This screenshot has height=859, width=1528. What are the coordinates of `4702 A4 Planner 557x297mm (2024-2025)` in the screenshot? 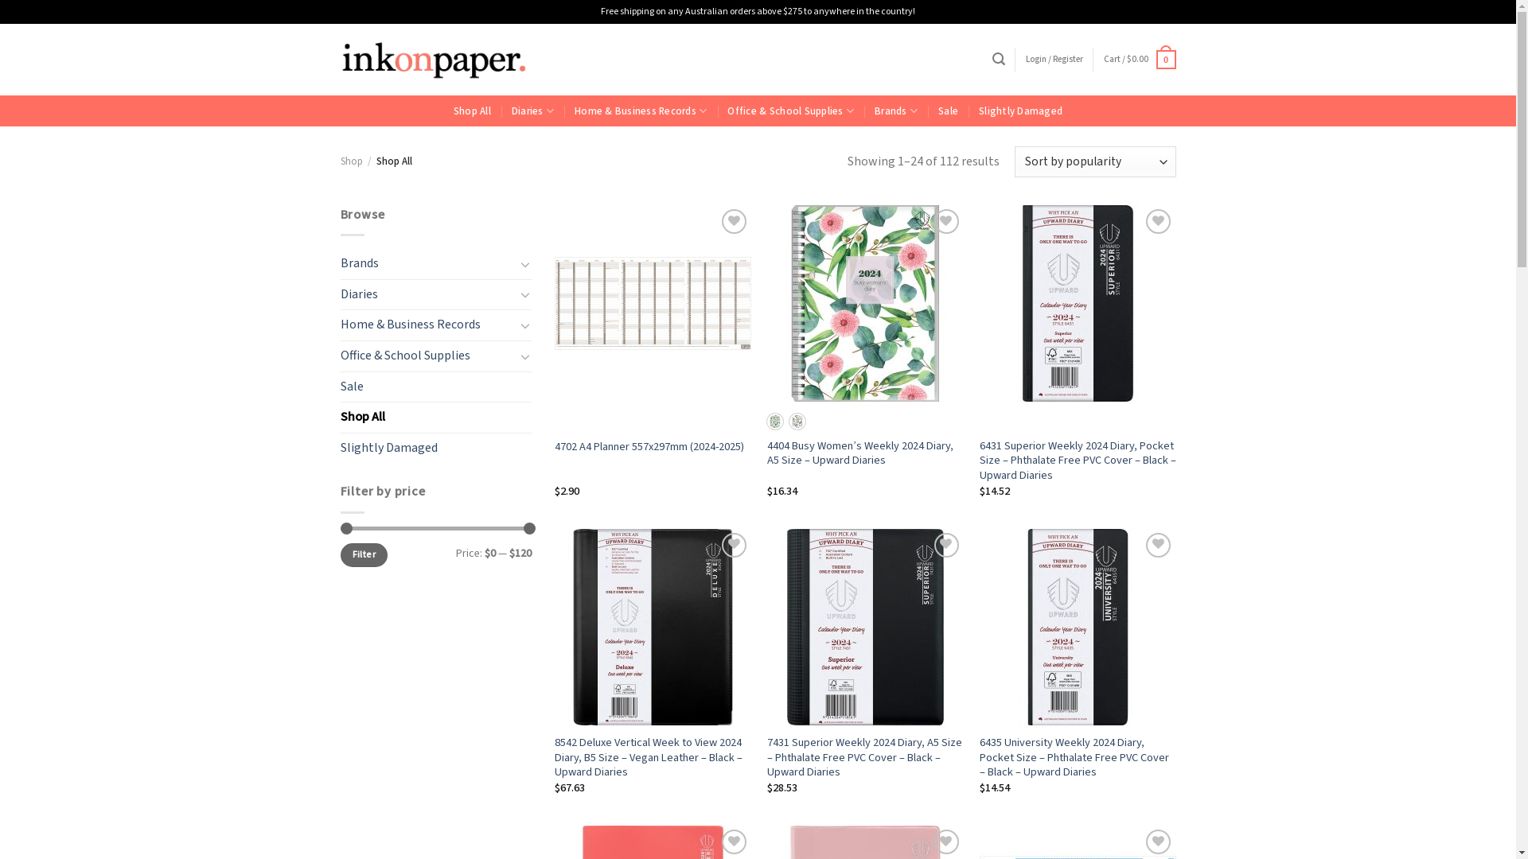 It's located at (649, 447).